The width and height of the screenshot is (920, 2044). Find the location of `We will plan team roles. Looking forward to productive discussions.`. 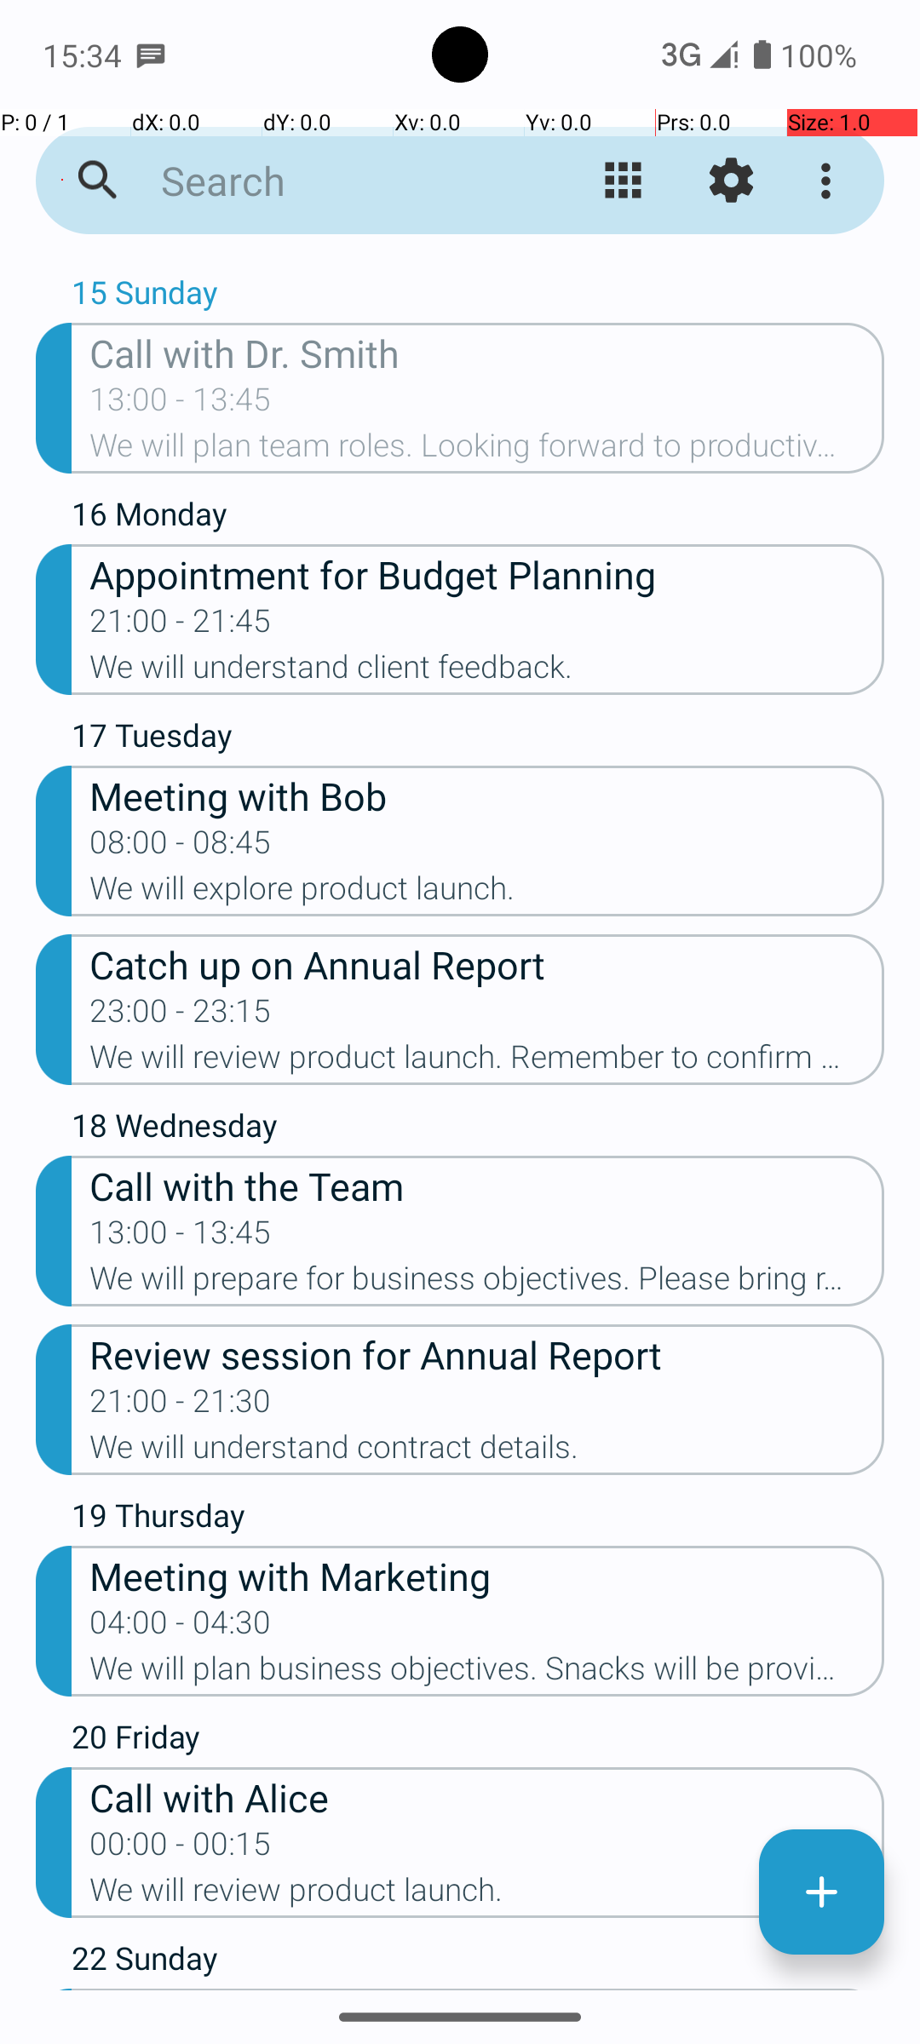

We will plan team roles. Looking forward to productive discussions. is located at coordinates (487, 451).